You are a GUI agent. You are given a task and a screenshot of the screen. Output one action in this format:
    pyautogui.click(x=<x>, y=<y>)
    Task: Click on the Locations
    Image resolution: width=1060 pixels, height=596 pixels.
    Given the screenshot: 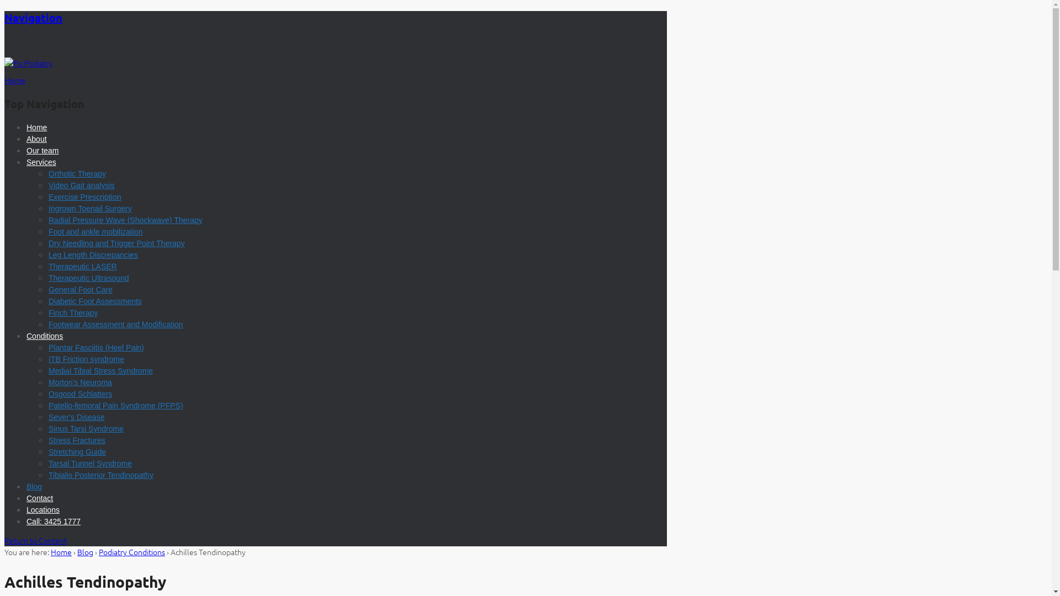 What is the action you would take?
    pyautogui.click(x=43, y=510)
    